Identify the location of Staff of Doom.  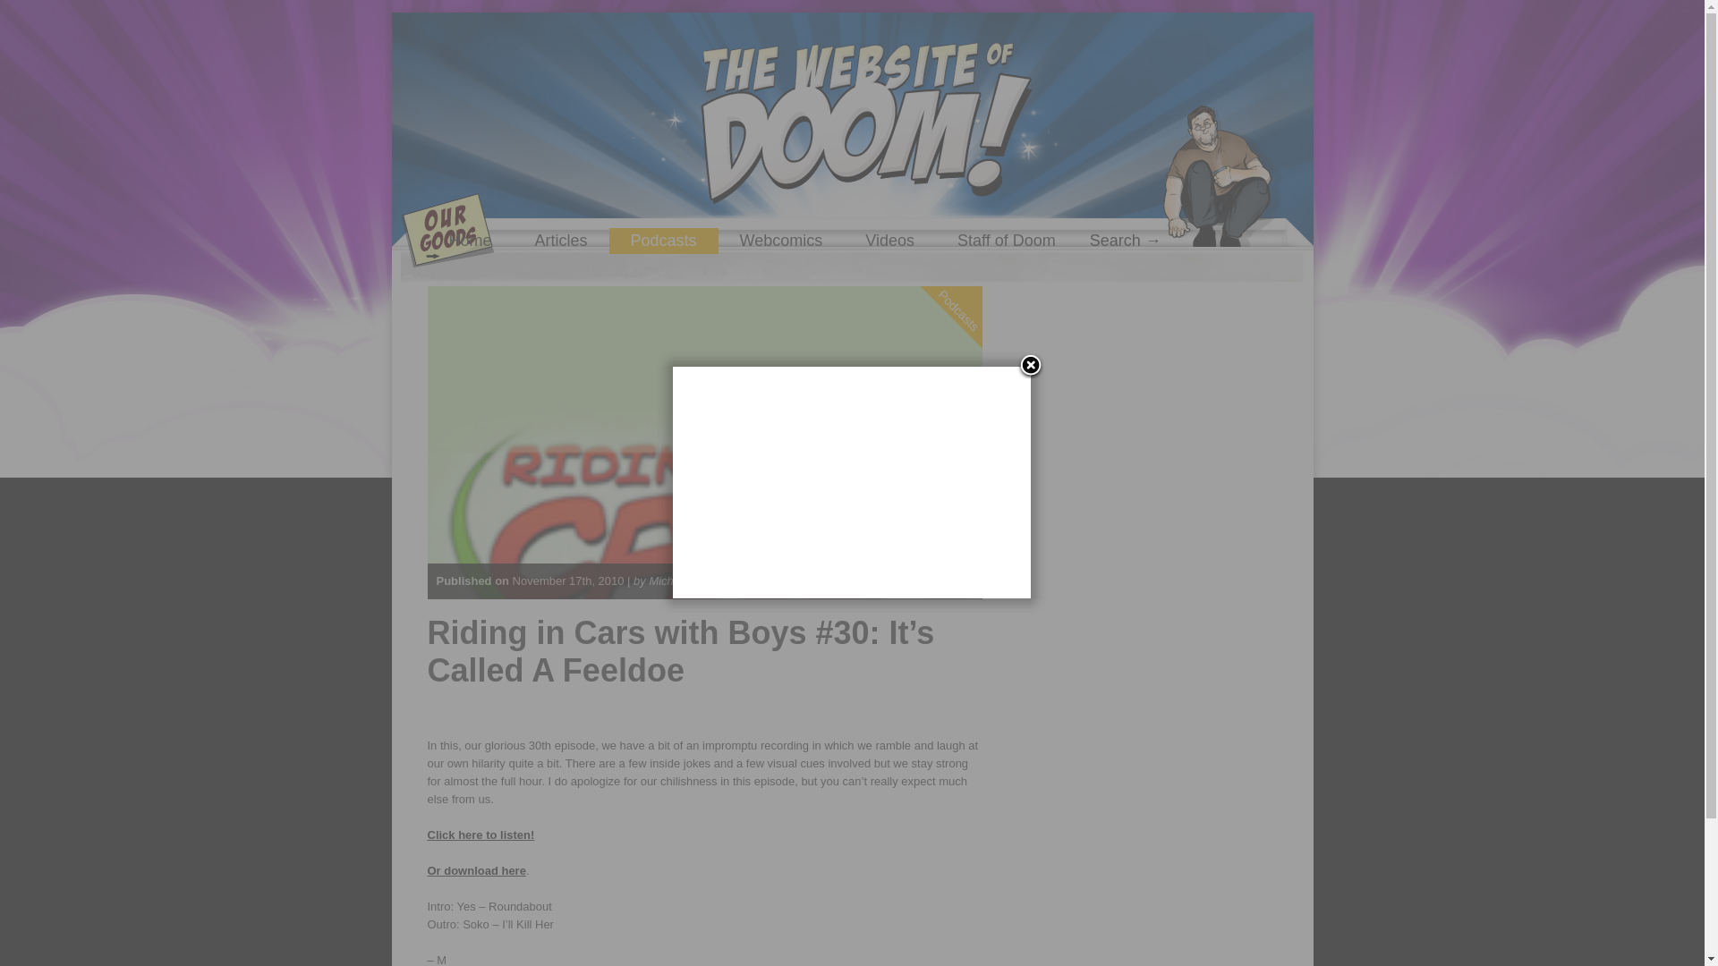
(1006, 241).